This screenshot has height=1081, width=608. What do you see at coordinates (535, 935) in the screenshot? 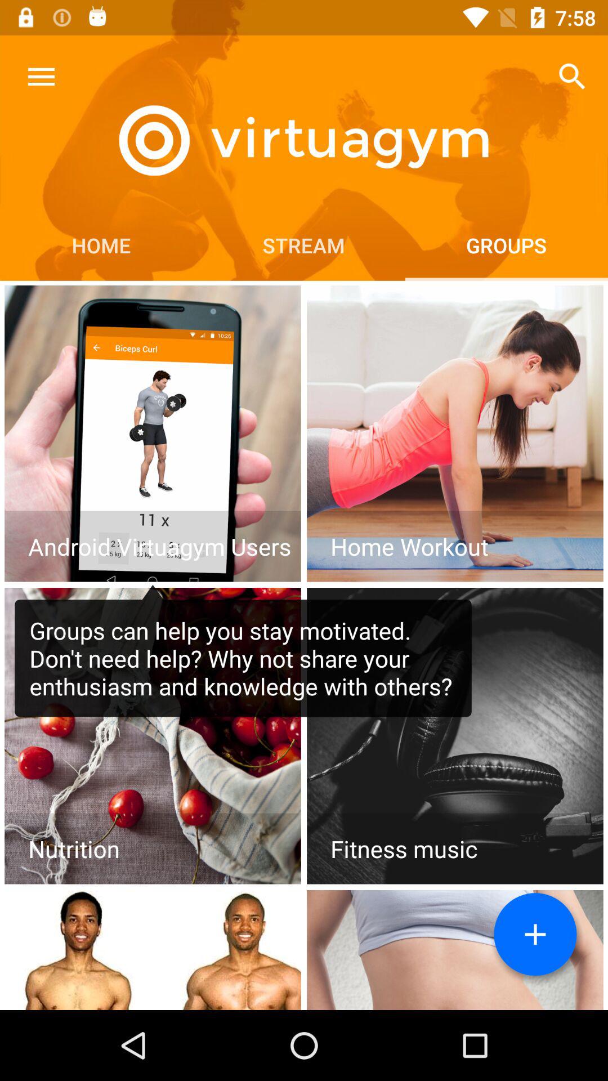
I see `add new group` at bounding box center [535, 935].